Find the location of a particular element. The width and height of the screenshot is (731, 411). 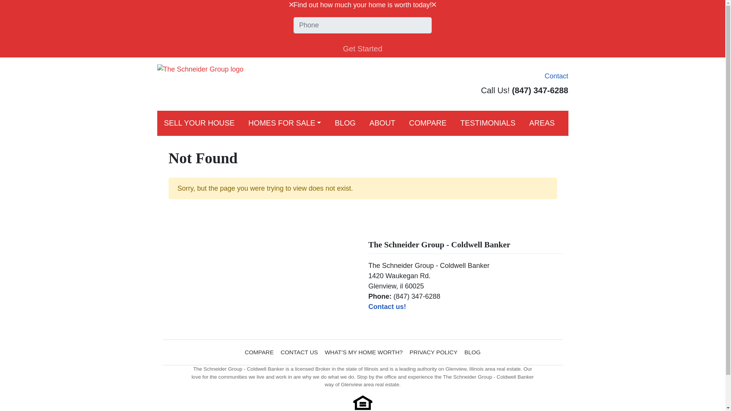

COMPARE is located at coordinates (428, 123).